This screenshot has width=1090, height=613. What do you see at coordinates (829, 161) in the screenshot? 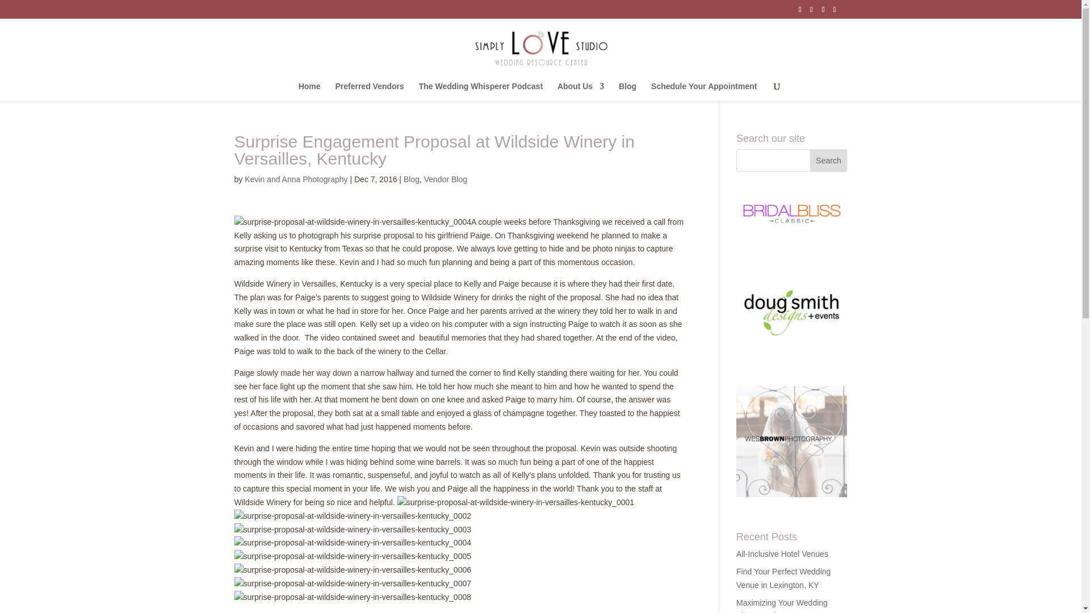
I see `Search` at bounding box center [829, 161].